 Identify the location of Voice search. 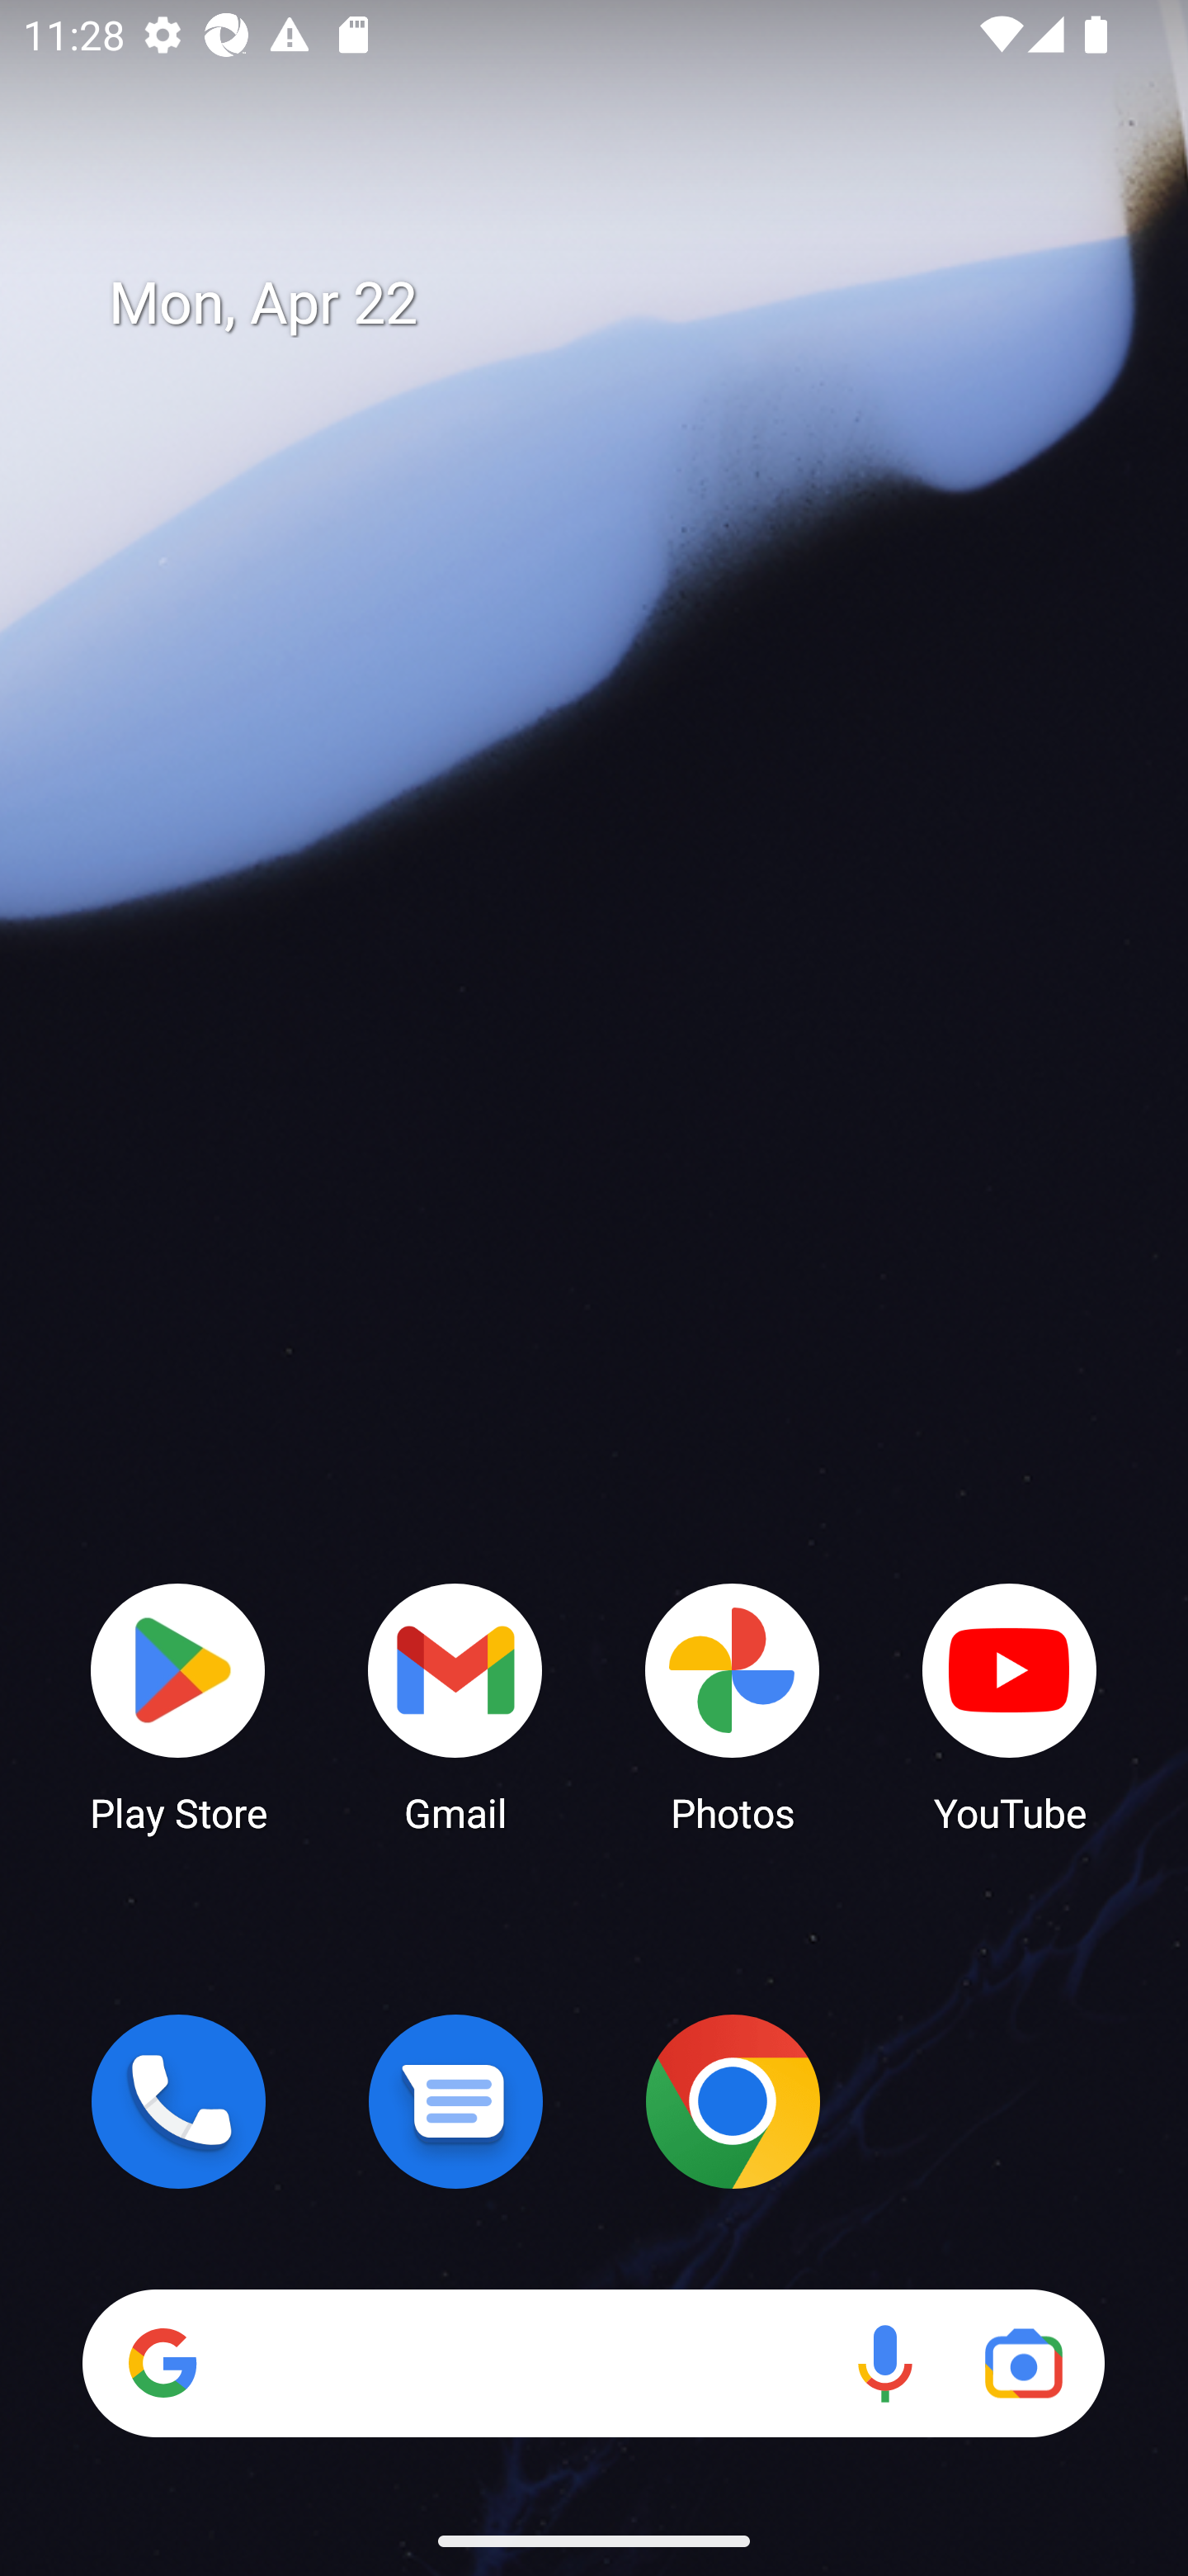
(884, 2363).